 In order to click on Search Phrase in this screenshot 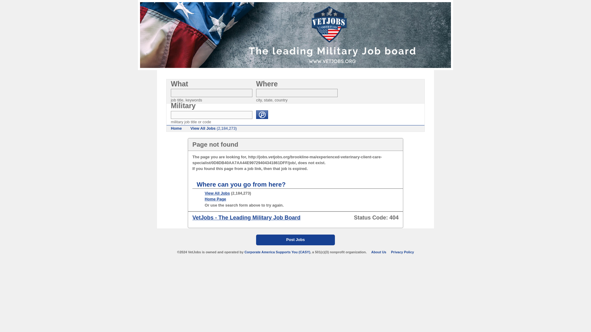, I will do `click(211, 93)`.